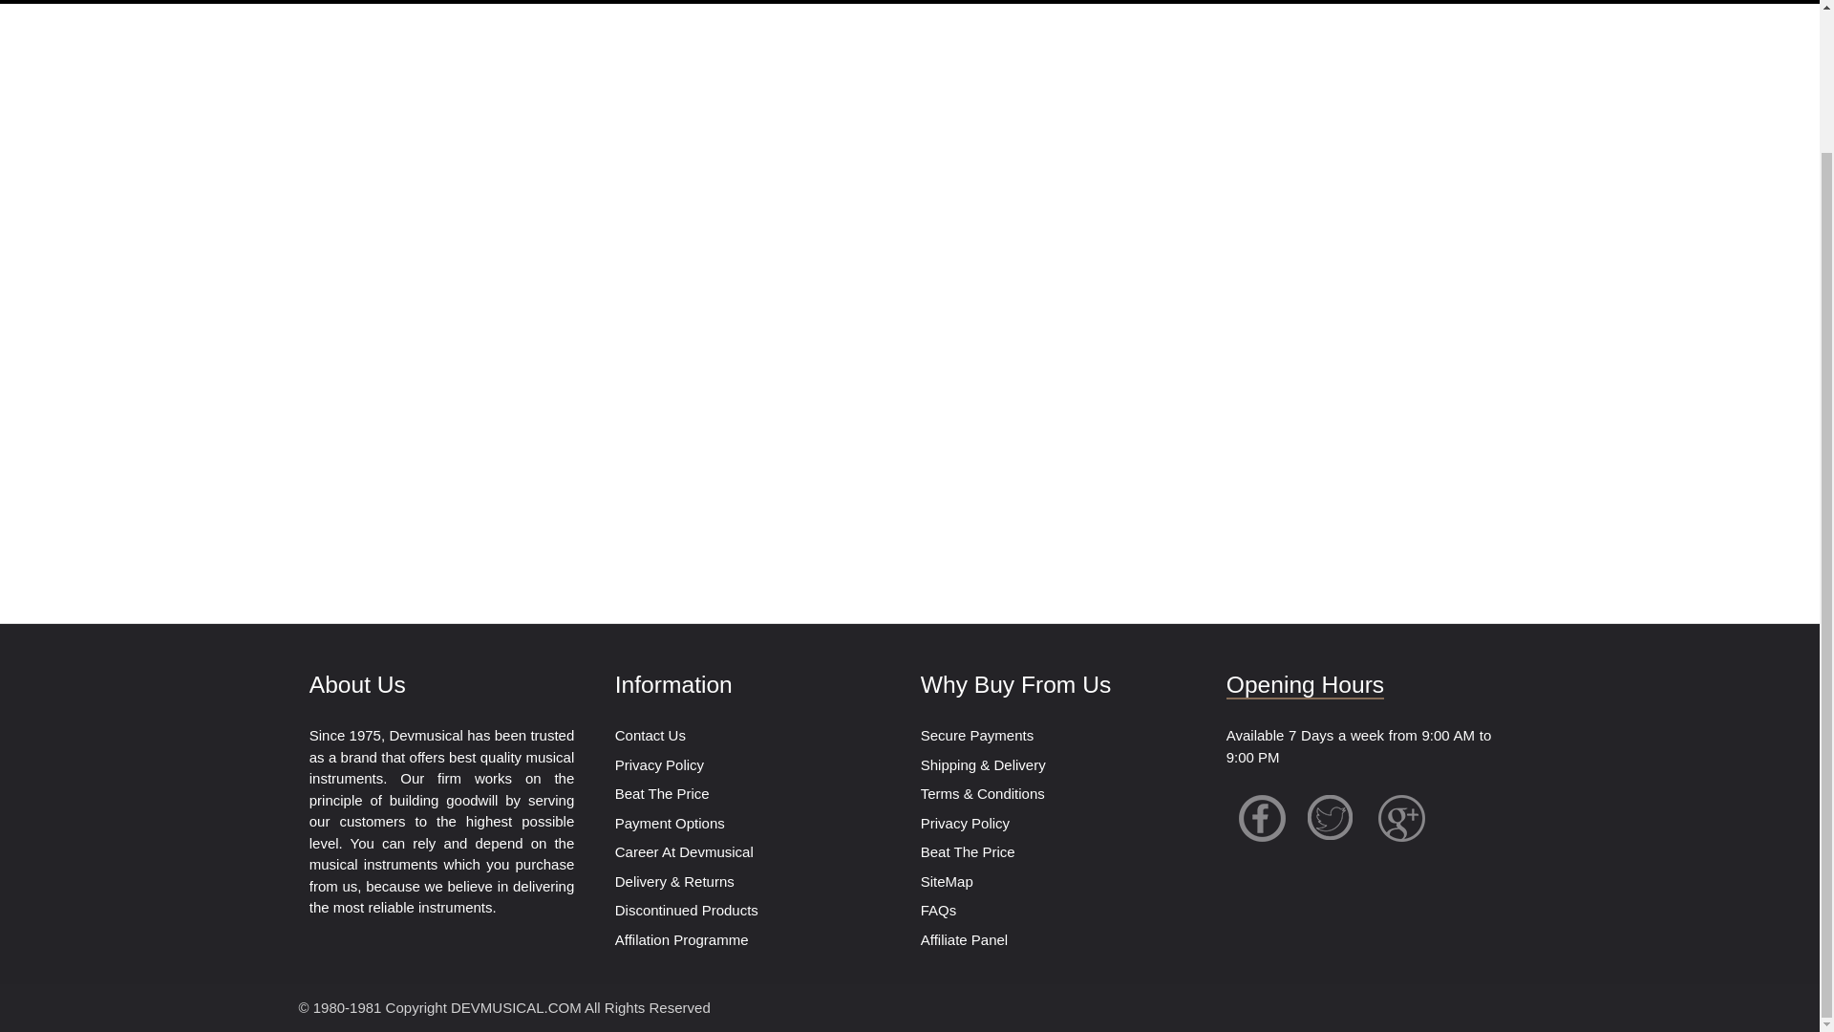  Describe the element at coordinates (585, 3) in the screenshot. I see `Feedback` at that location.